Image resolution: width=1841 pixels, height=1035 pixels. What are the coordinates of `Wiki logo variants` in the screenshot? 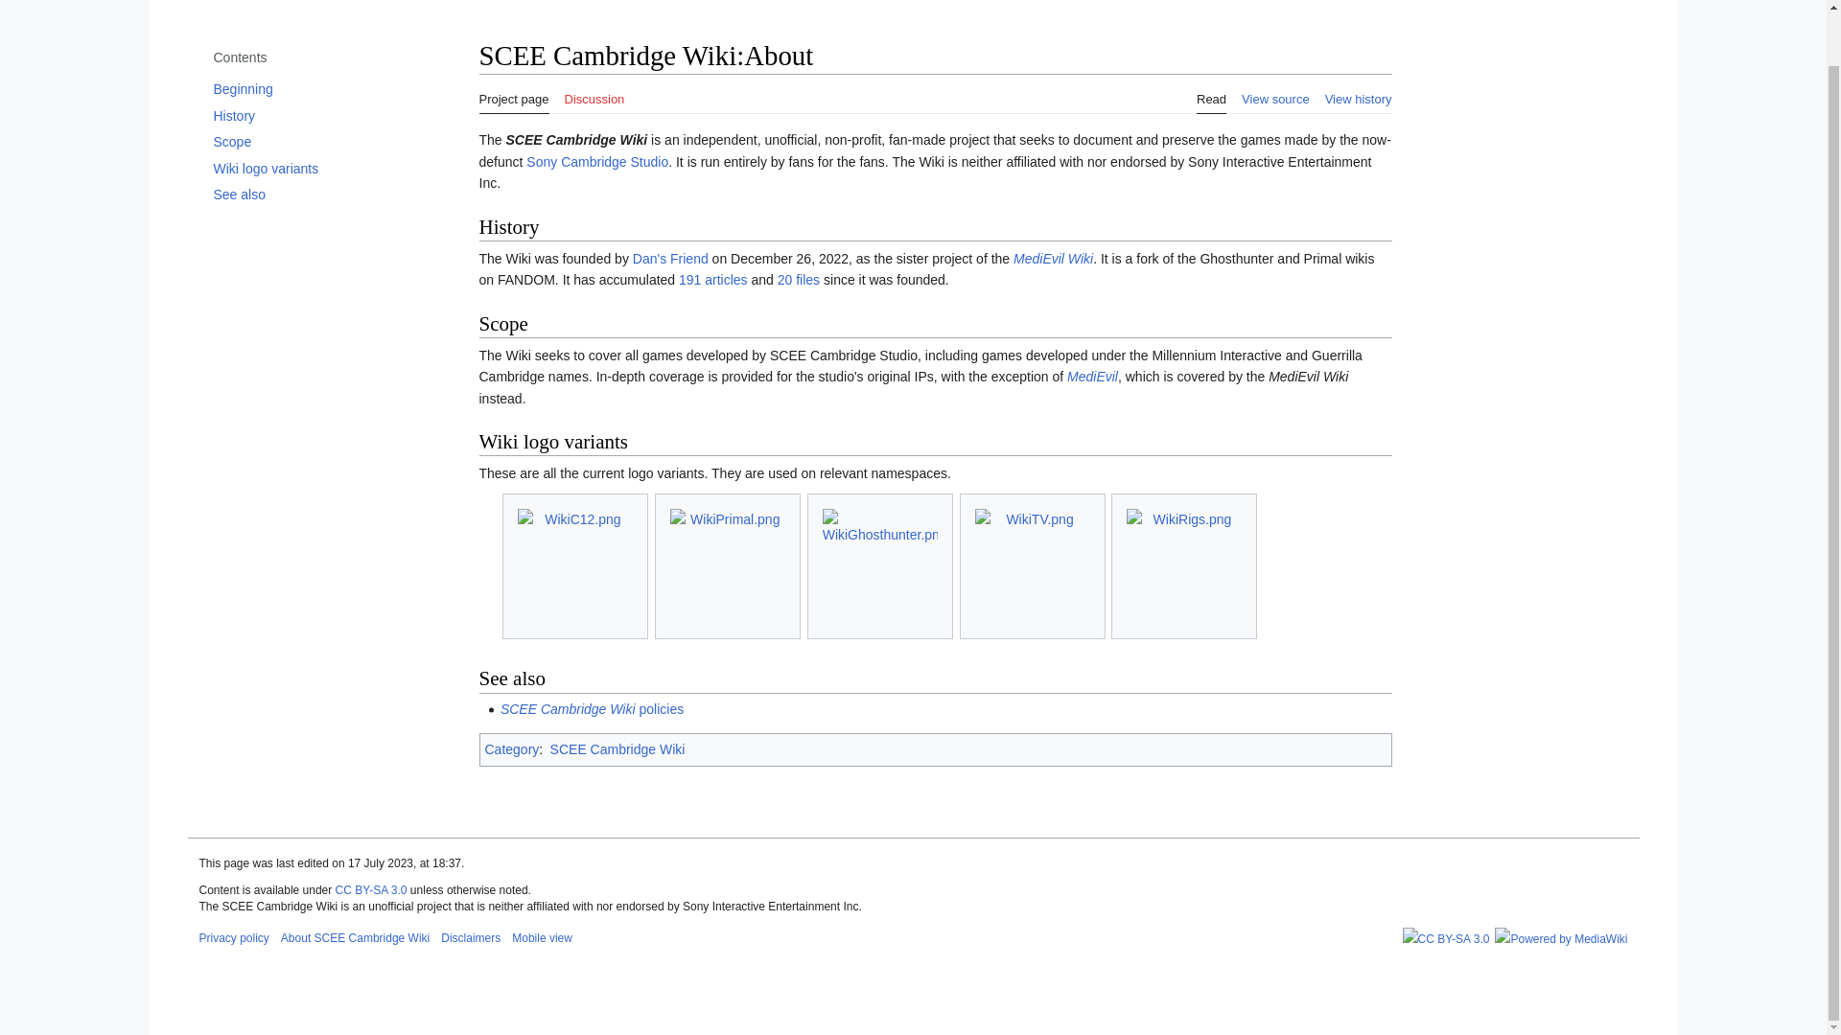 It's located at (311, 169).